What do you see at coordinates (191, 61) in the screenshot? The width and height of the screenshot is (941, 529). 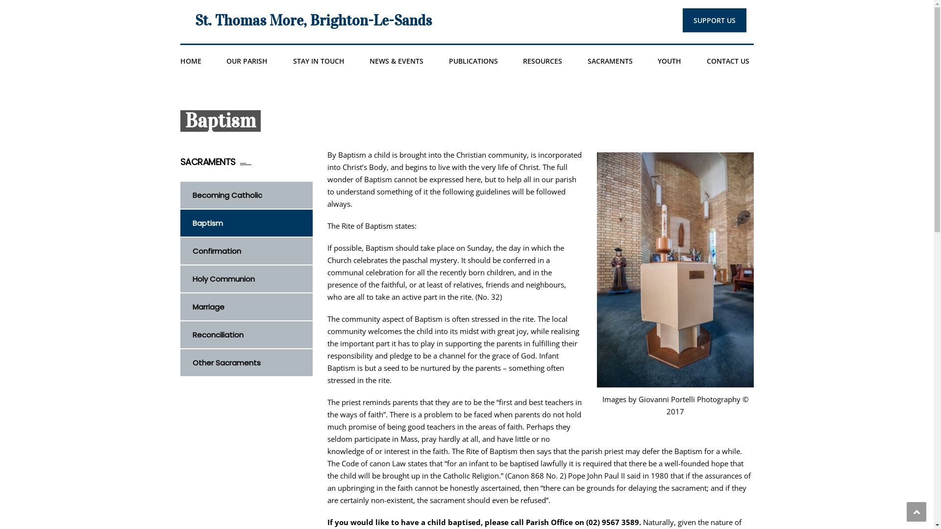 I see `HOME` at bounding box center [191, 61].